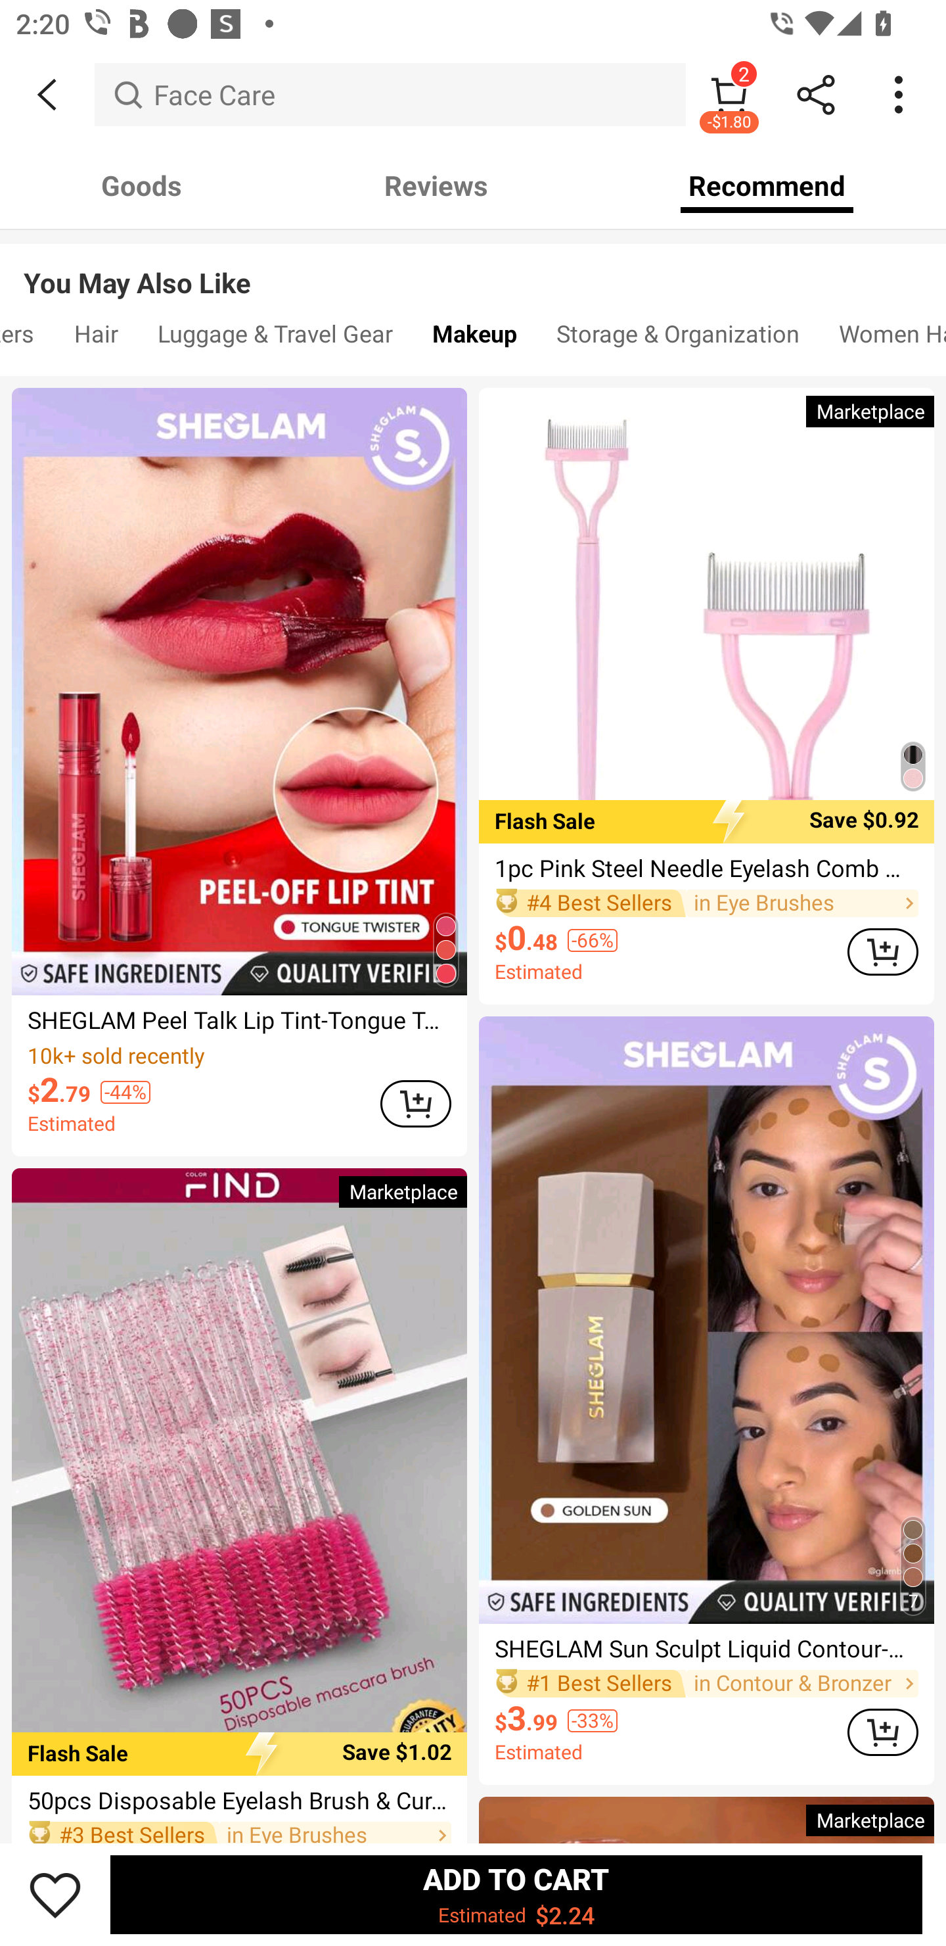  What do you see at coordinates (415, 1103) in the screenshot?
I see `ADD TO CART` at bounding box center [415, 1103].